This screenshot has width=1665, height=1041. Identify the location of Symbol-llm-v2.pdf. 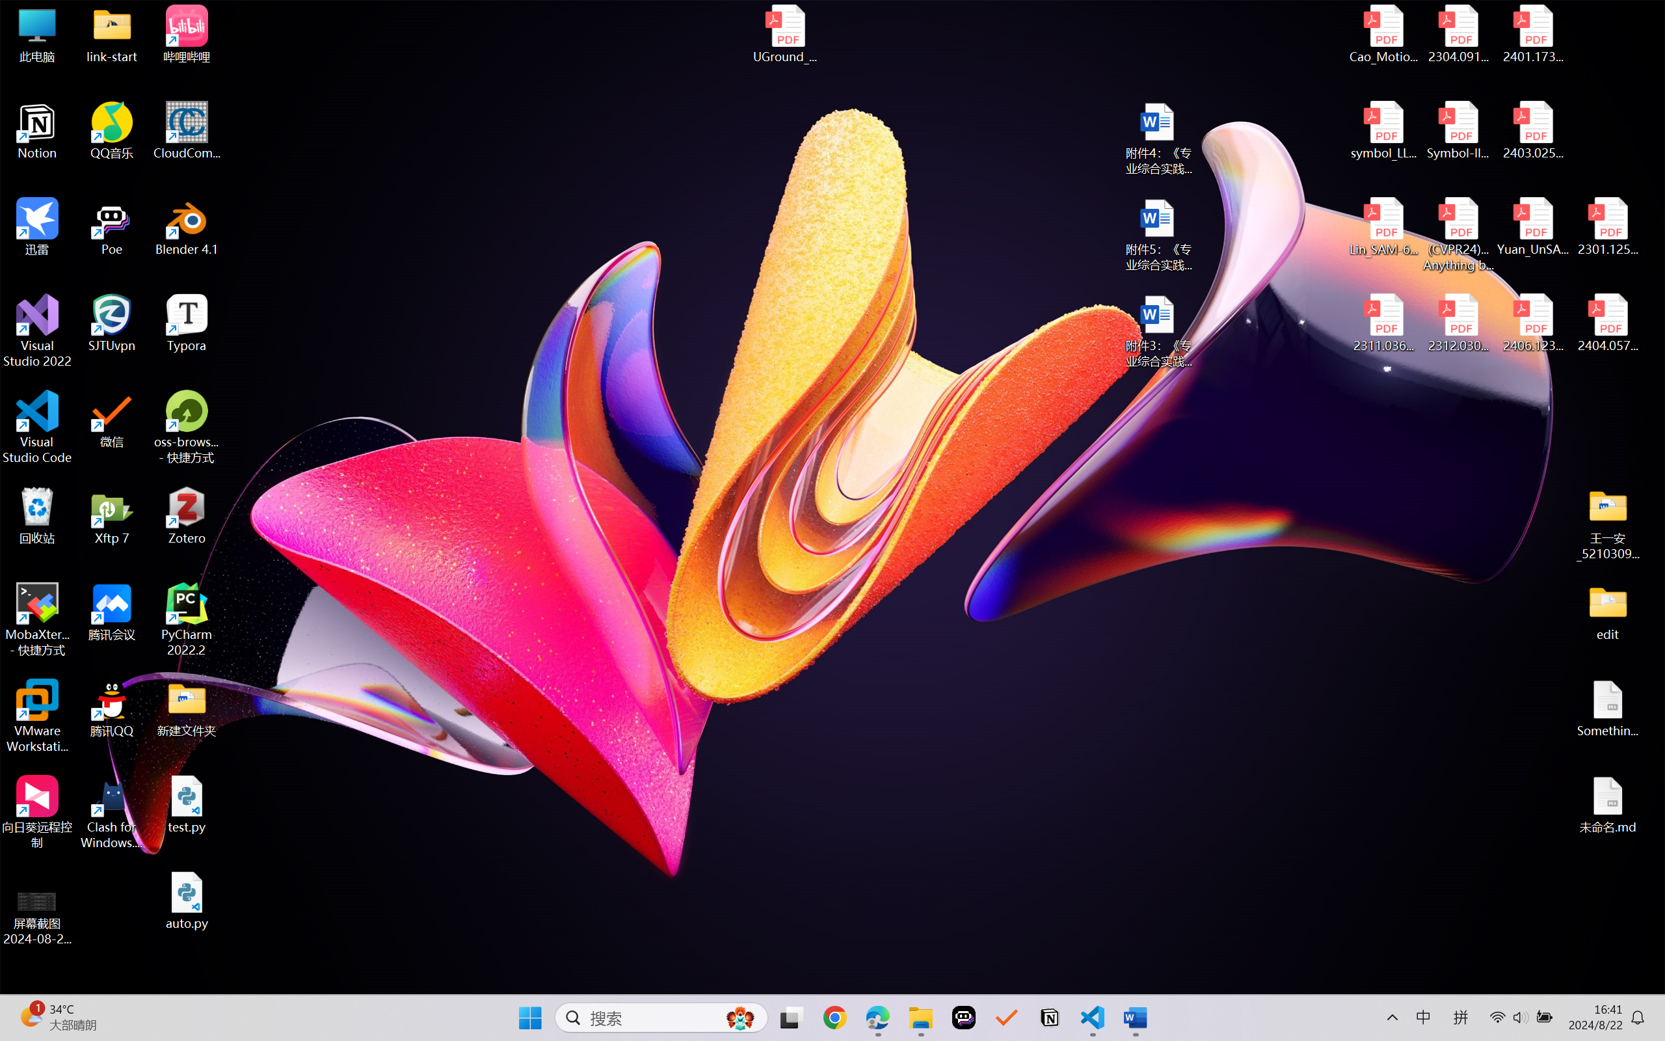
(1458, 131).